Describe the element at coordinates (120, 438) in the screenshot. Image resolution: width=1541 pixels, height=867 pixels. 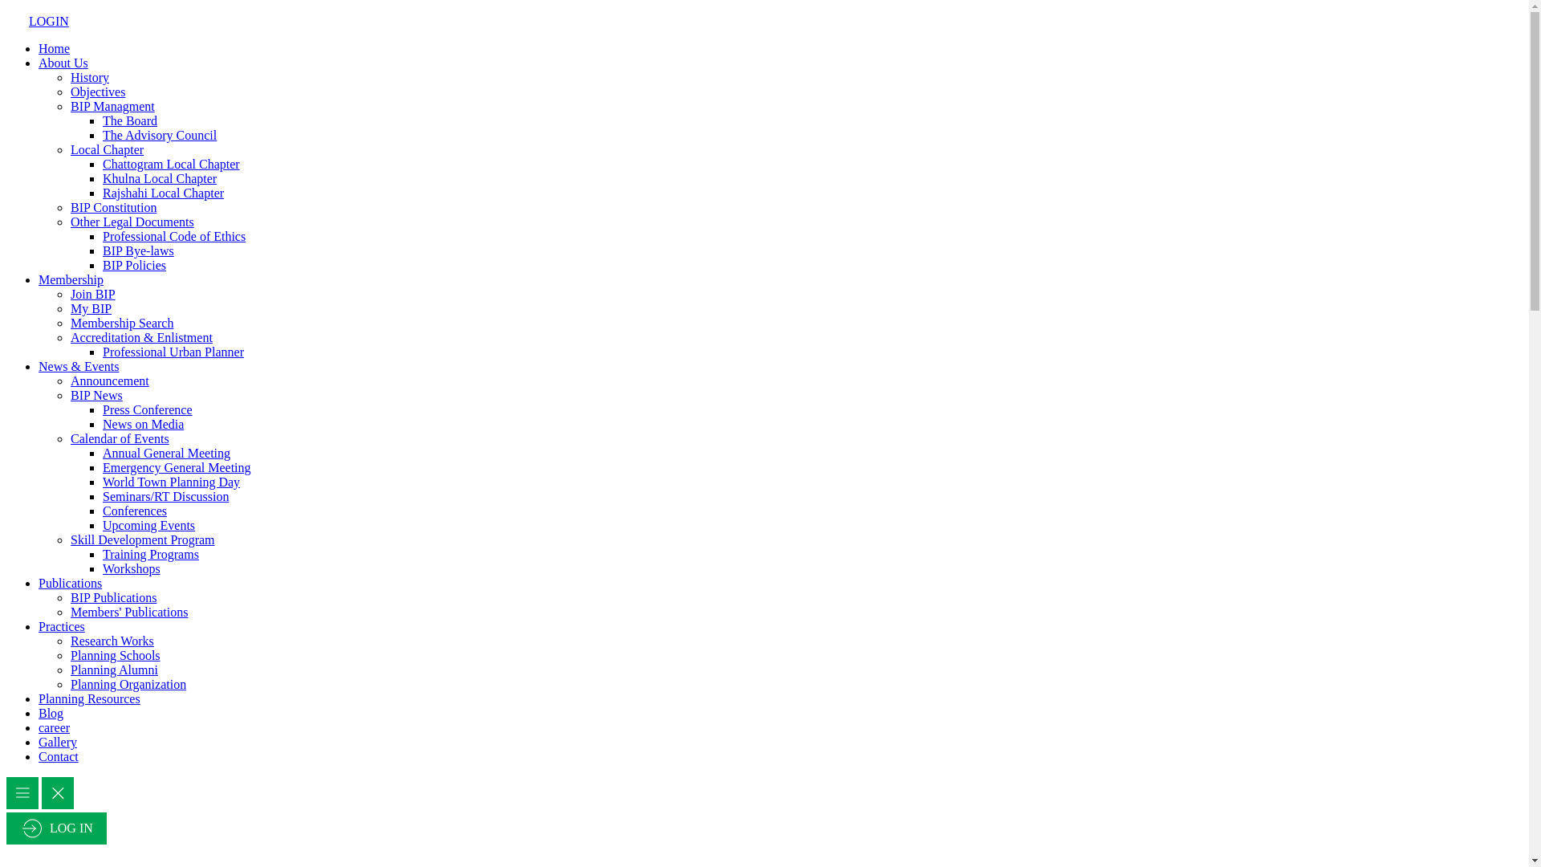
I see `Calendar of Events` at that location.